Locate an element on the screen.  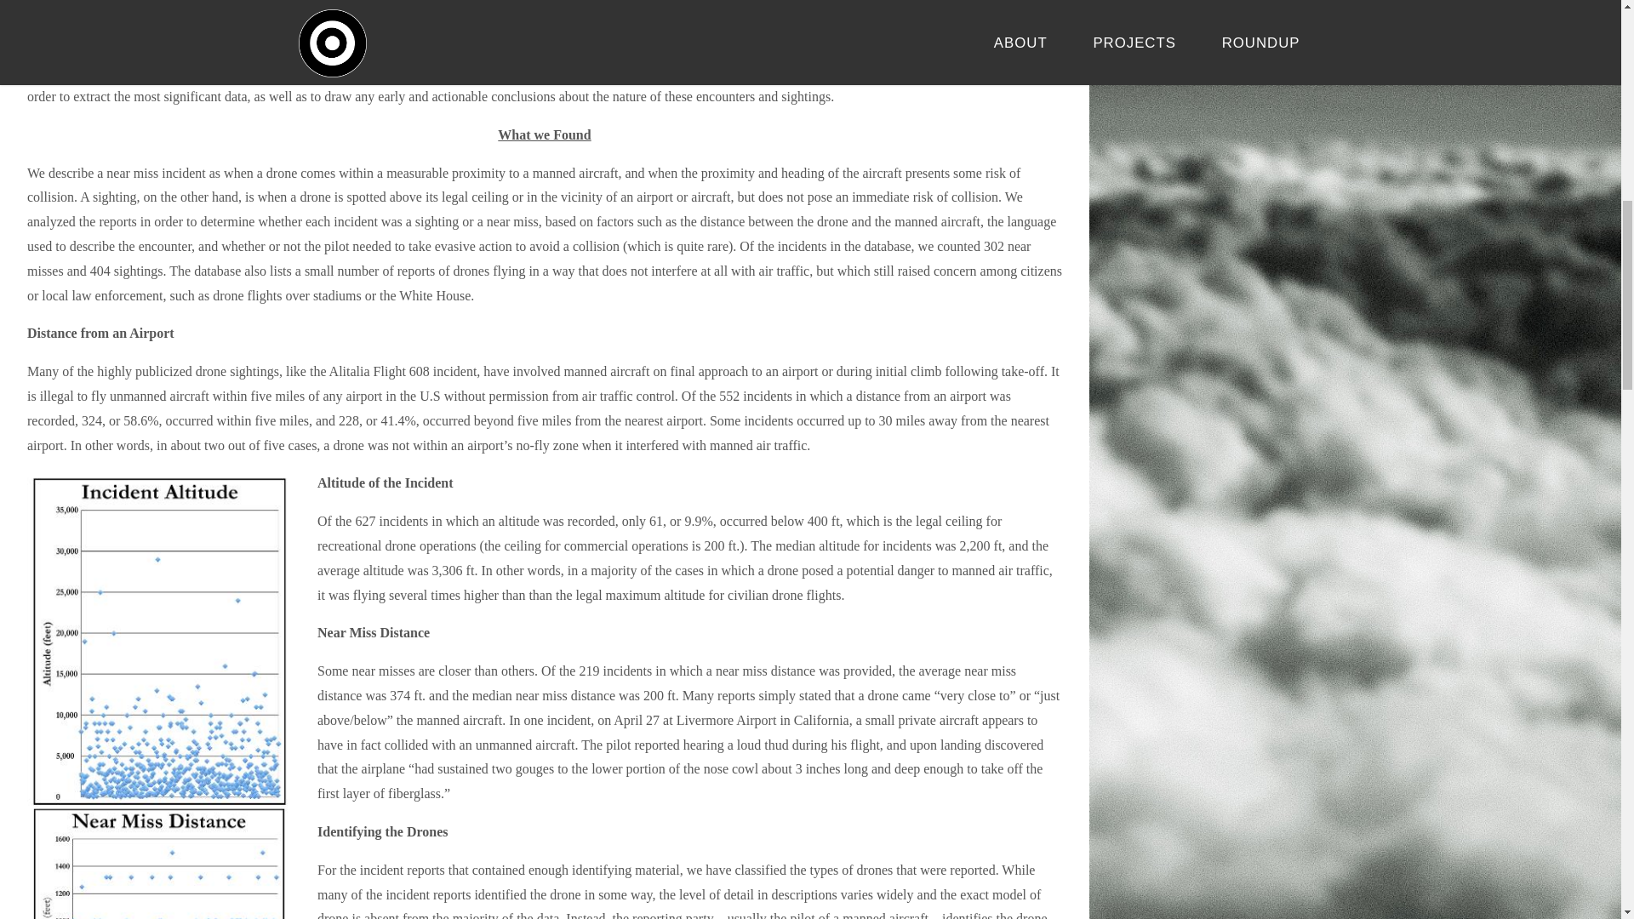
all reports is located at coordinates (543, 23).